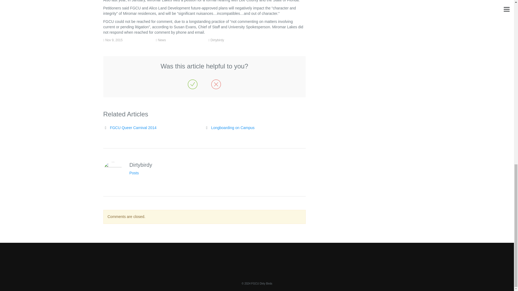 The image size is (518, 291). I want to click on FGCU Queer Carnival 2014, so click(133, 127).